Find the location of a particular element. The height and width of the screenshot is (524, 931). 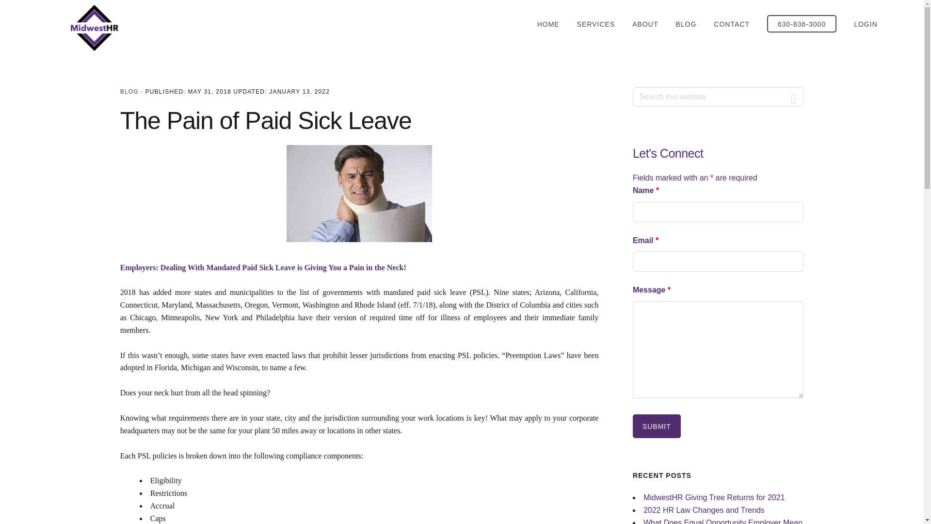

Submit is located at coordinates (657, 426).